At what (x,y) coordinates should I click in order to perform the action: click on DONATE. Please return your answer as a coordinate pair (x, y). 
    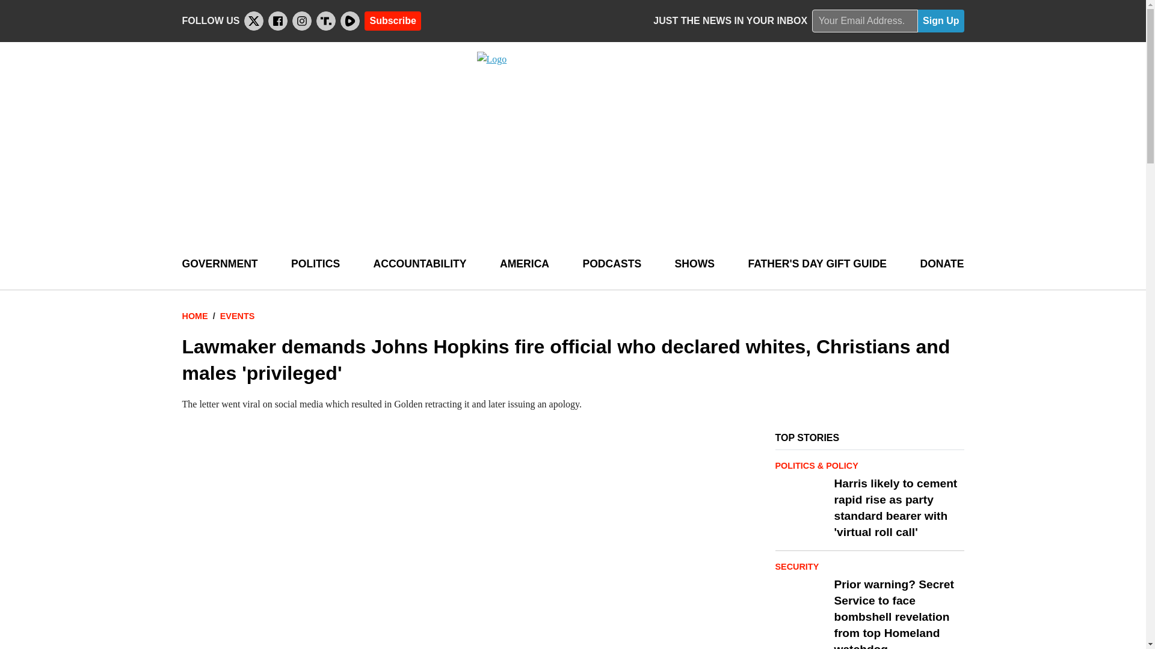
    Looking at the image, I should click on (941, 264).